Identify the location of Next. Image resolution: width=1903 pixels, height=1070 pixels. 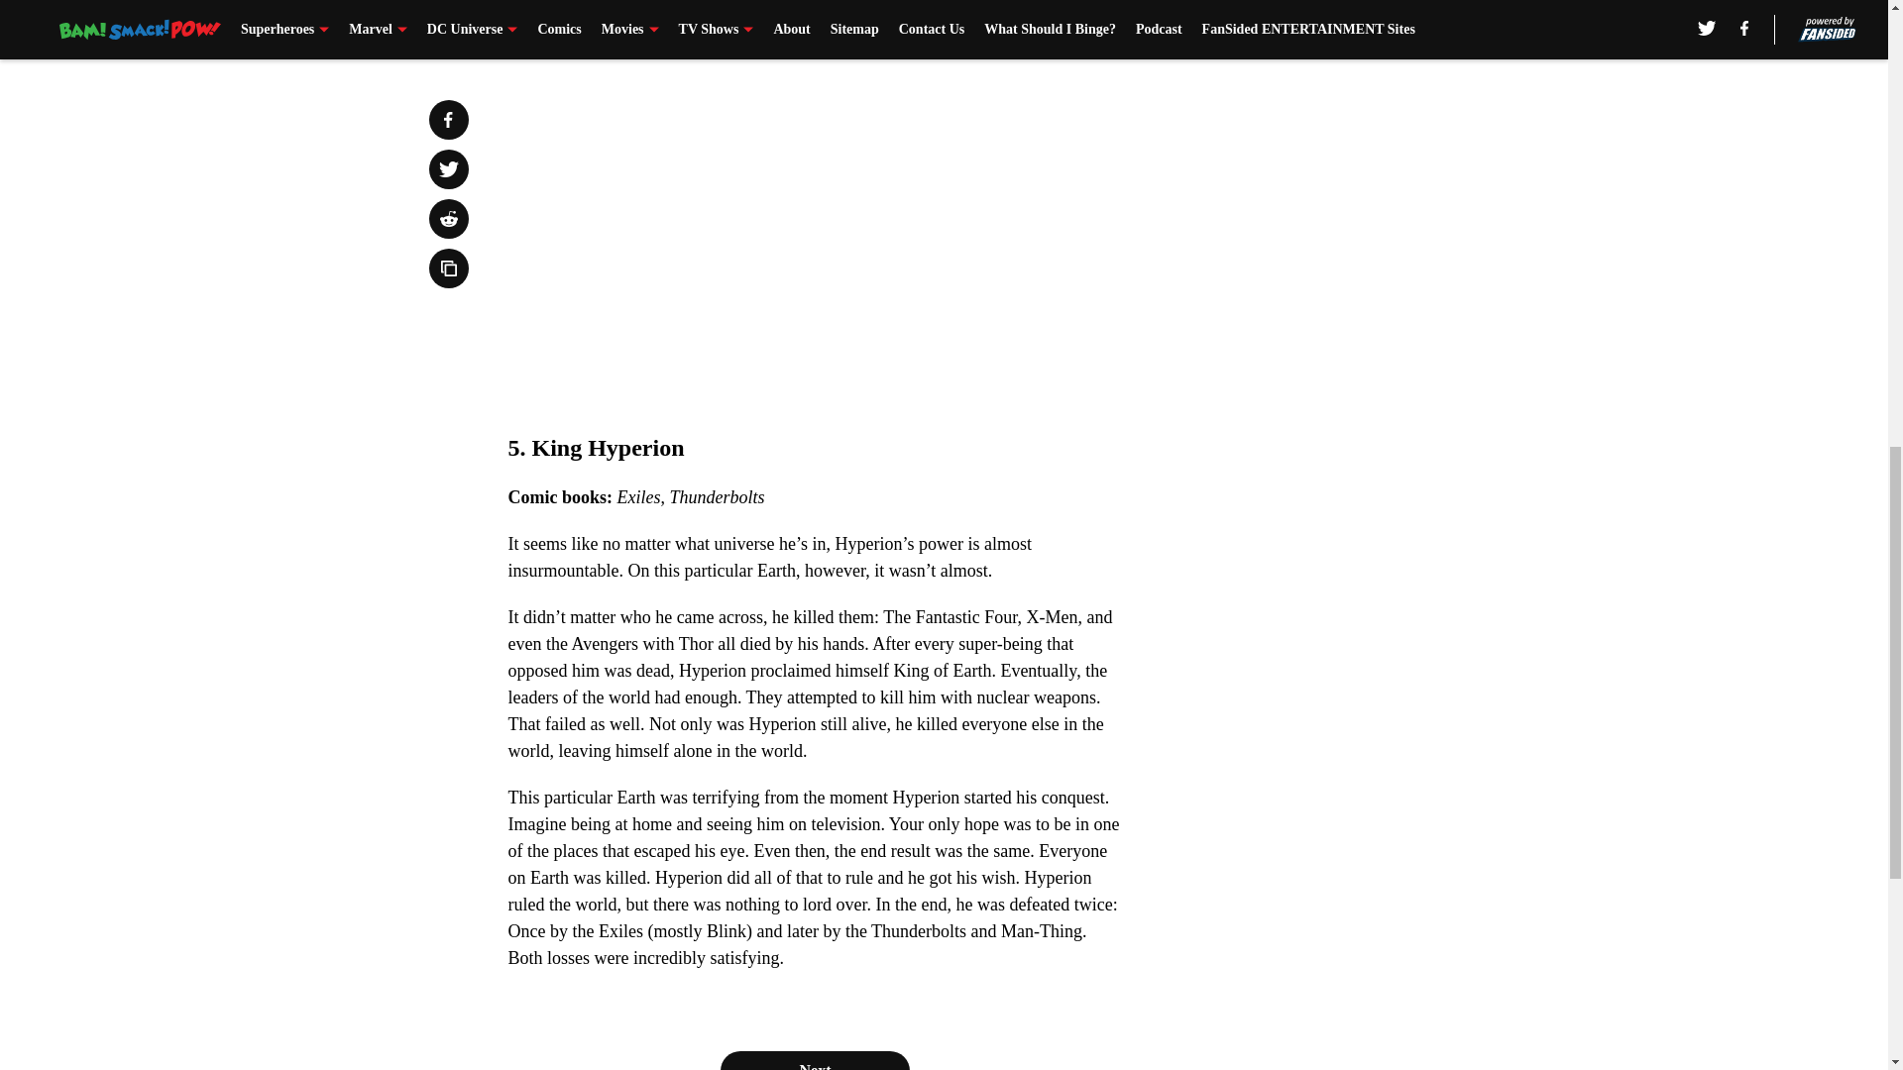
(814, 1060).